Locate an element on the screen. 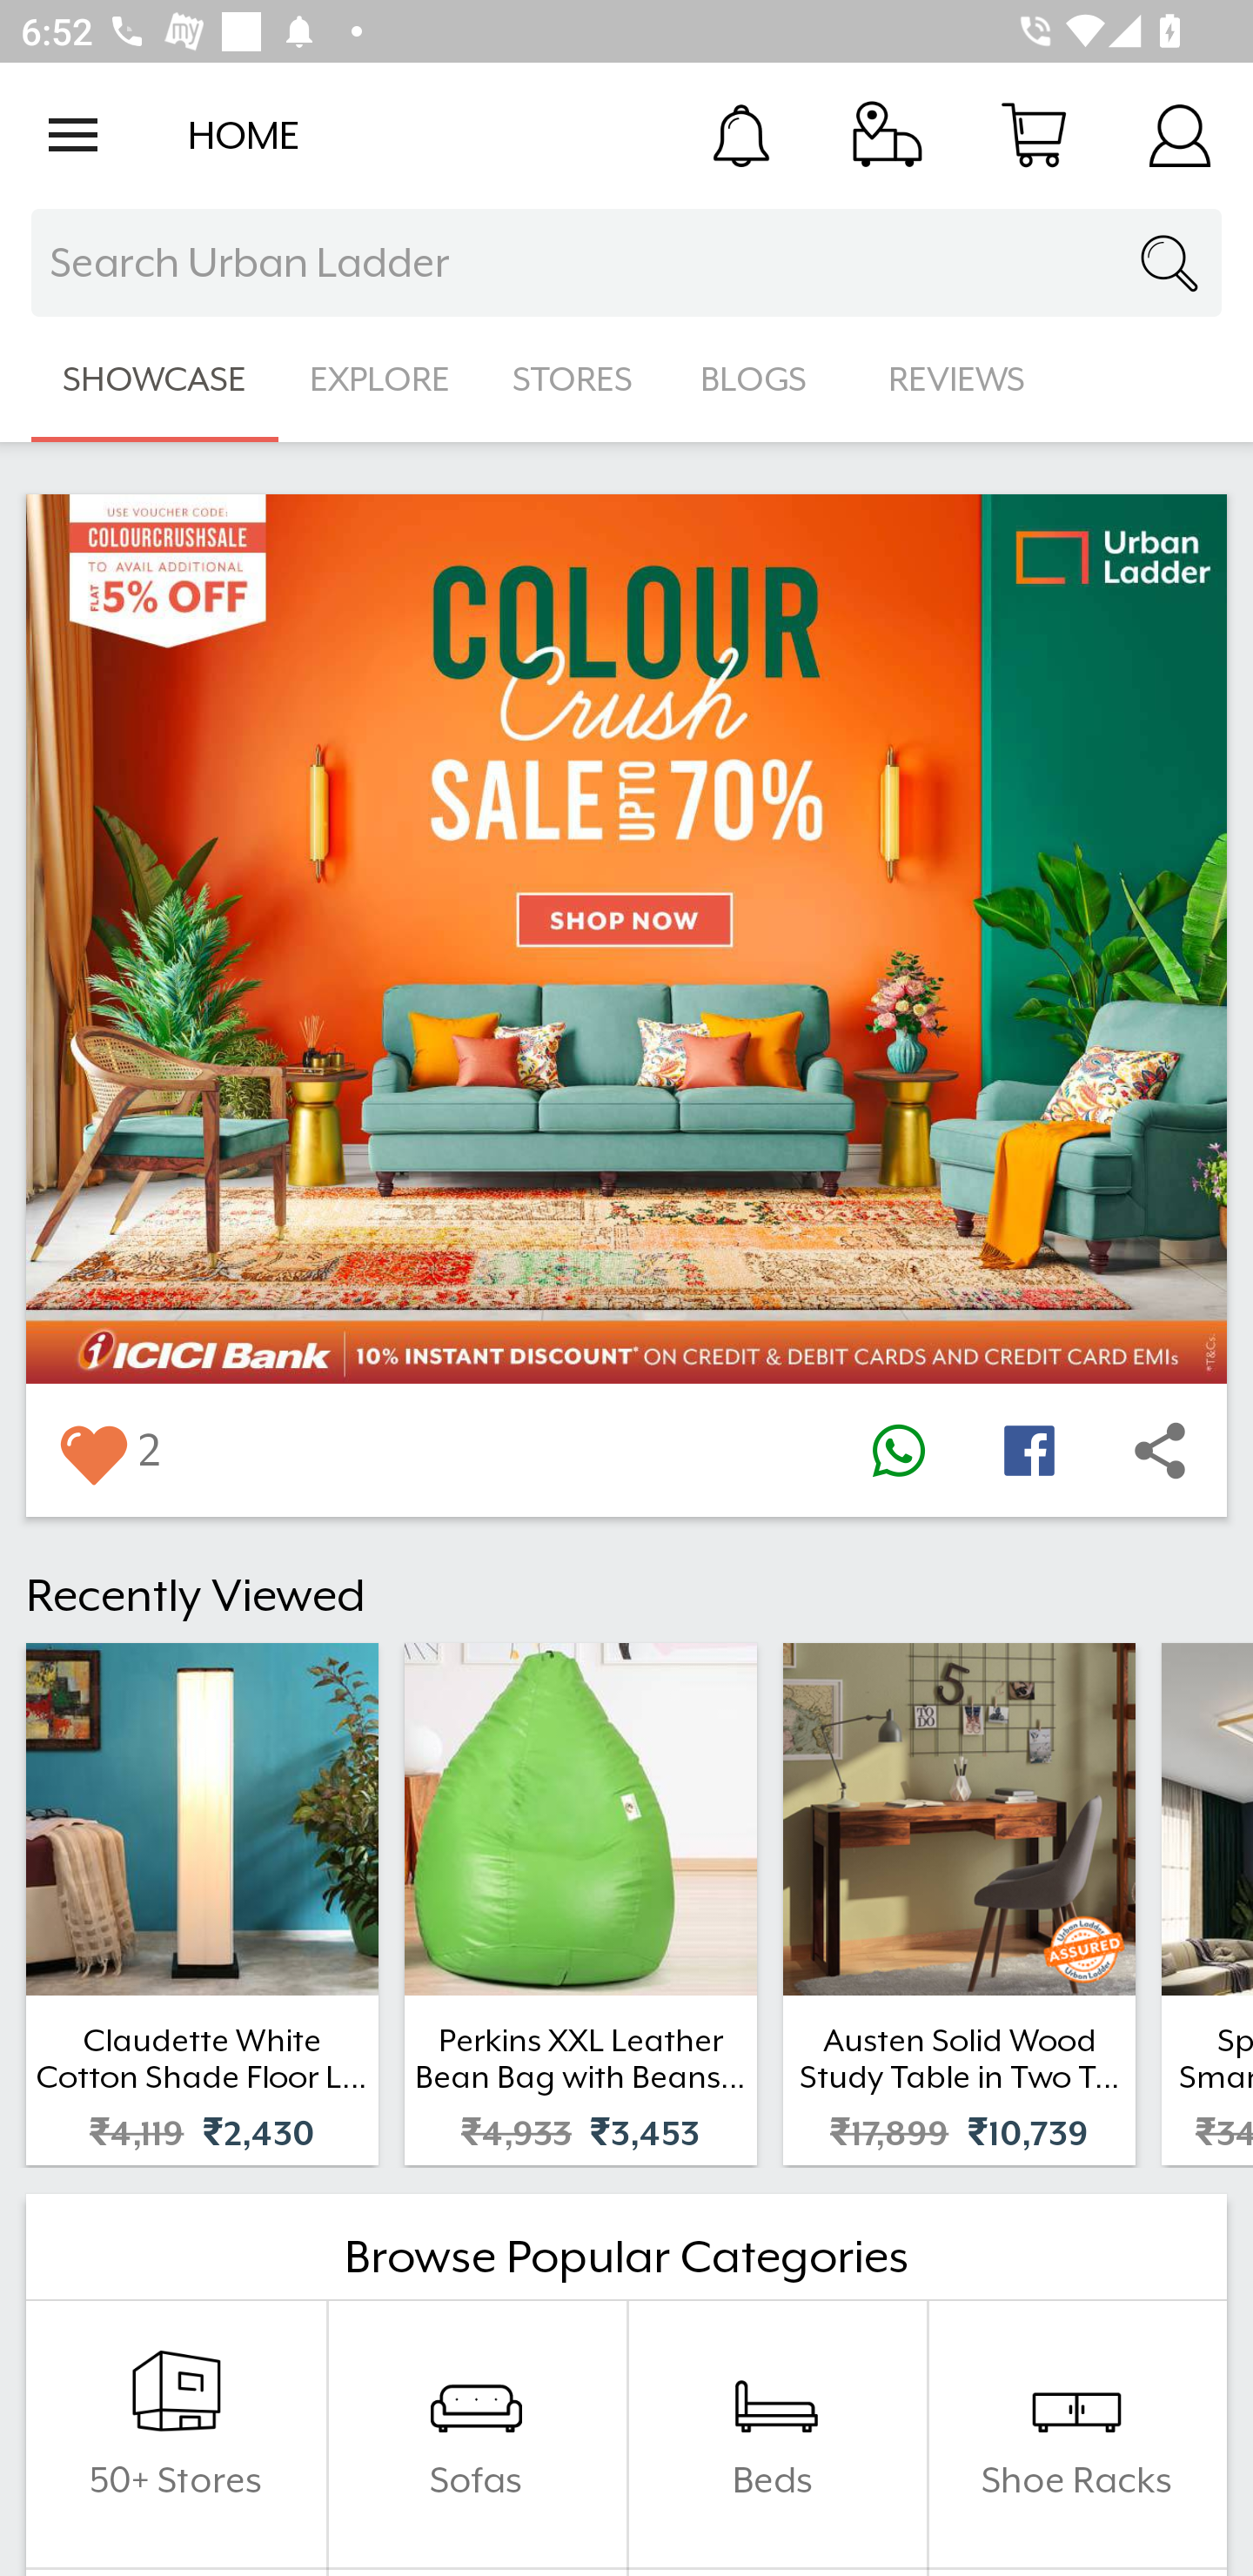 The image size is (1253, 2576). Sofas is located at coordinates (476, 2434).